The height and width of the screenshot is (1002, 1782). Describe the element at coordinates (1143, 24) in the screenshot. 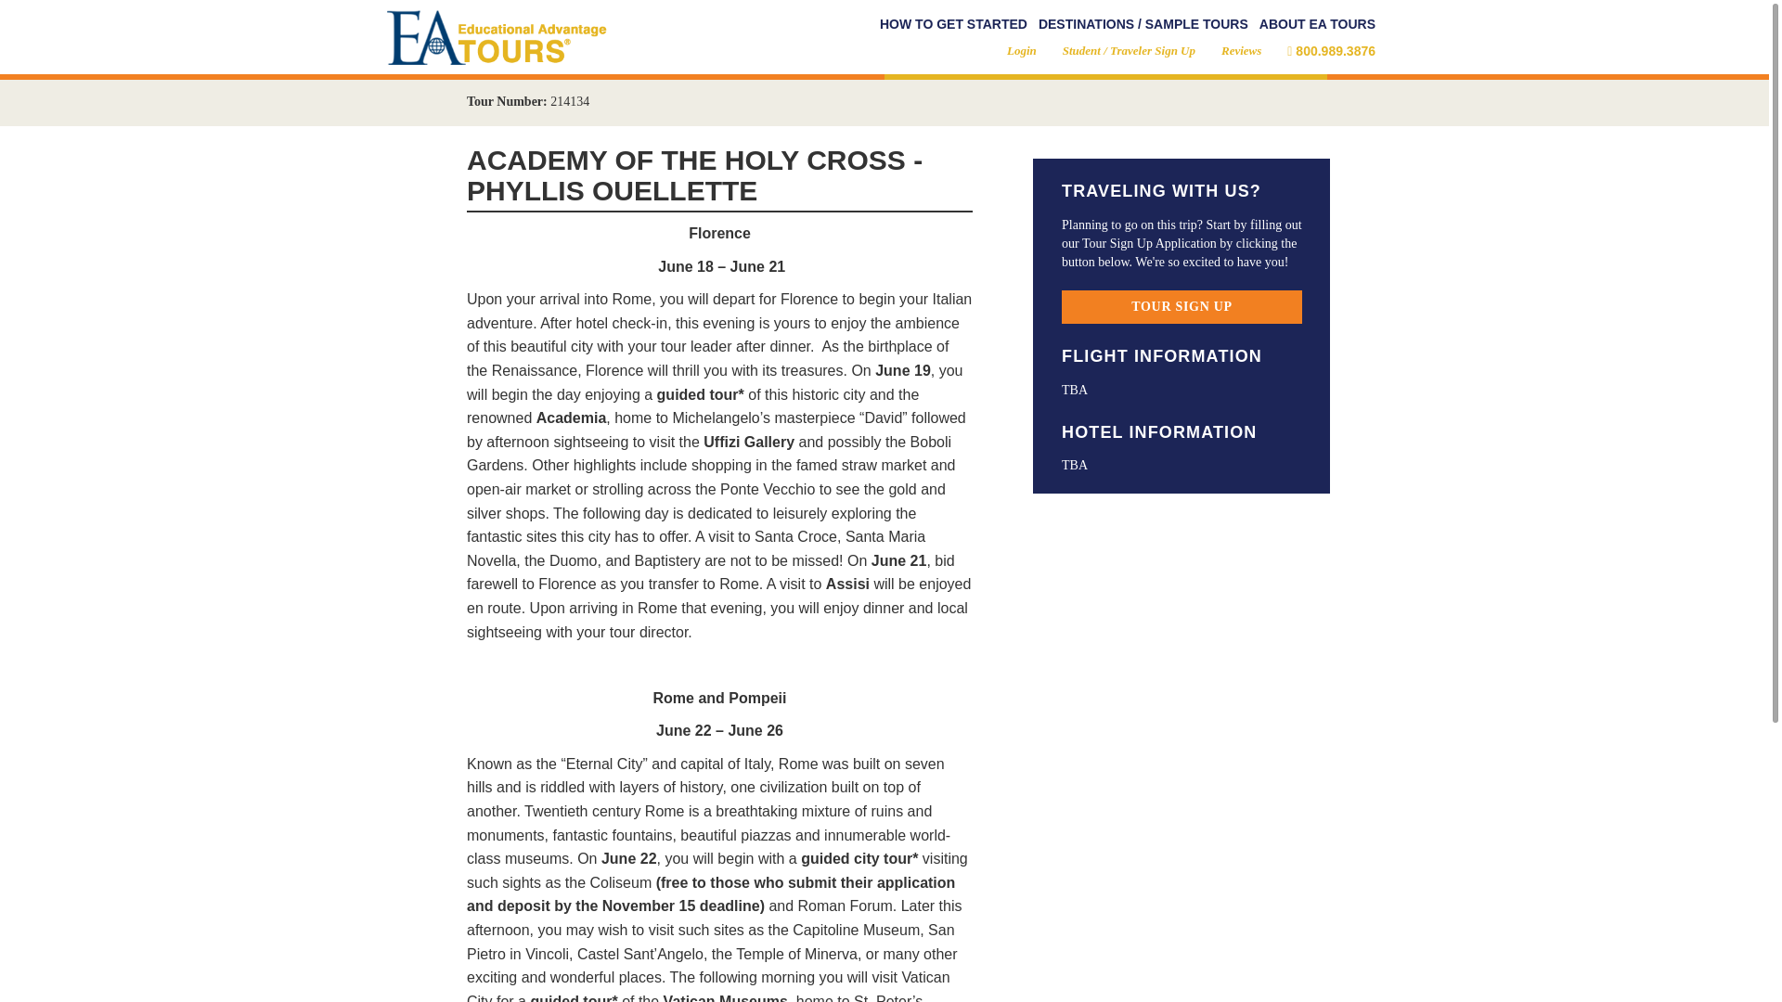

I see `Destinations` at that location.